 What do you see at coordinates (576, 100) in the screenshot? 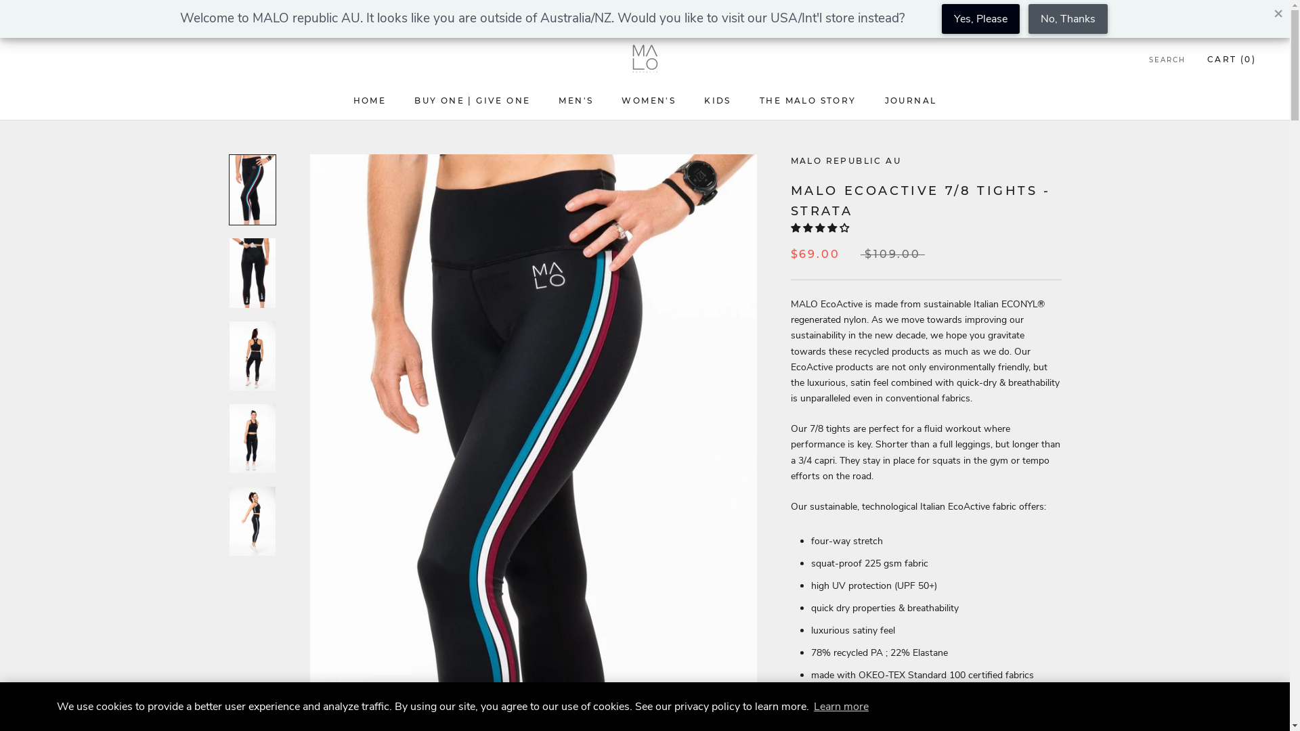
I see `MEN'S` at bounding box center [576, 100].